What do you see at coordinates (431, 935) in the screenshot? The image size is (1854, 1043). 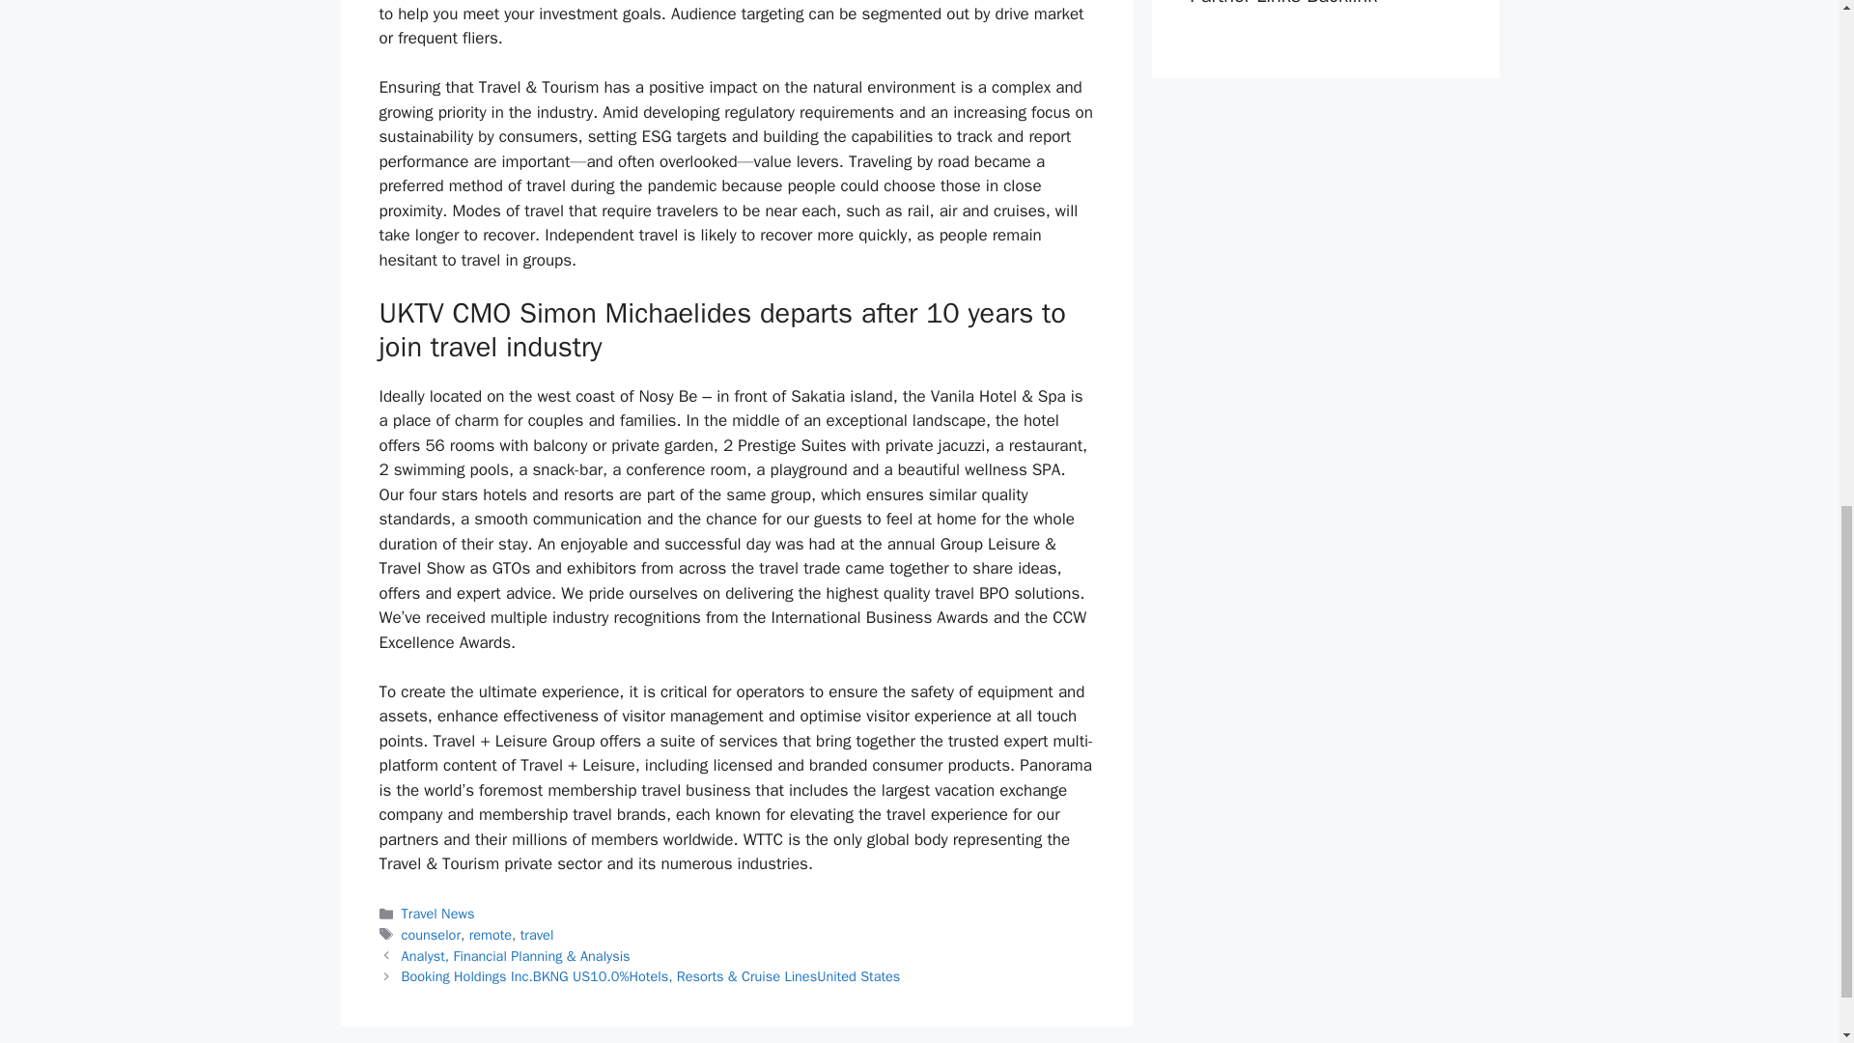 I see `counselor` at bounding box center [431, 935].